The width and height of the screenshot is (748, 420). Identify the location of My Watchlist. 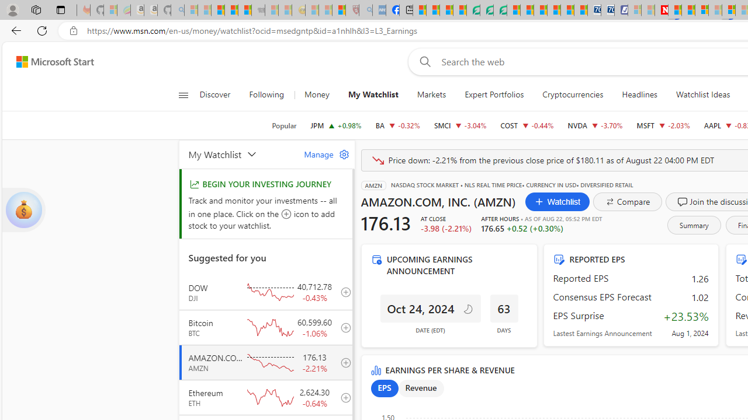
(239, 154).